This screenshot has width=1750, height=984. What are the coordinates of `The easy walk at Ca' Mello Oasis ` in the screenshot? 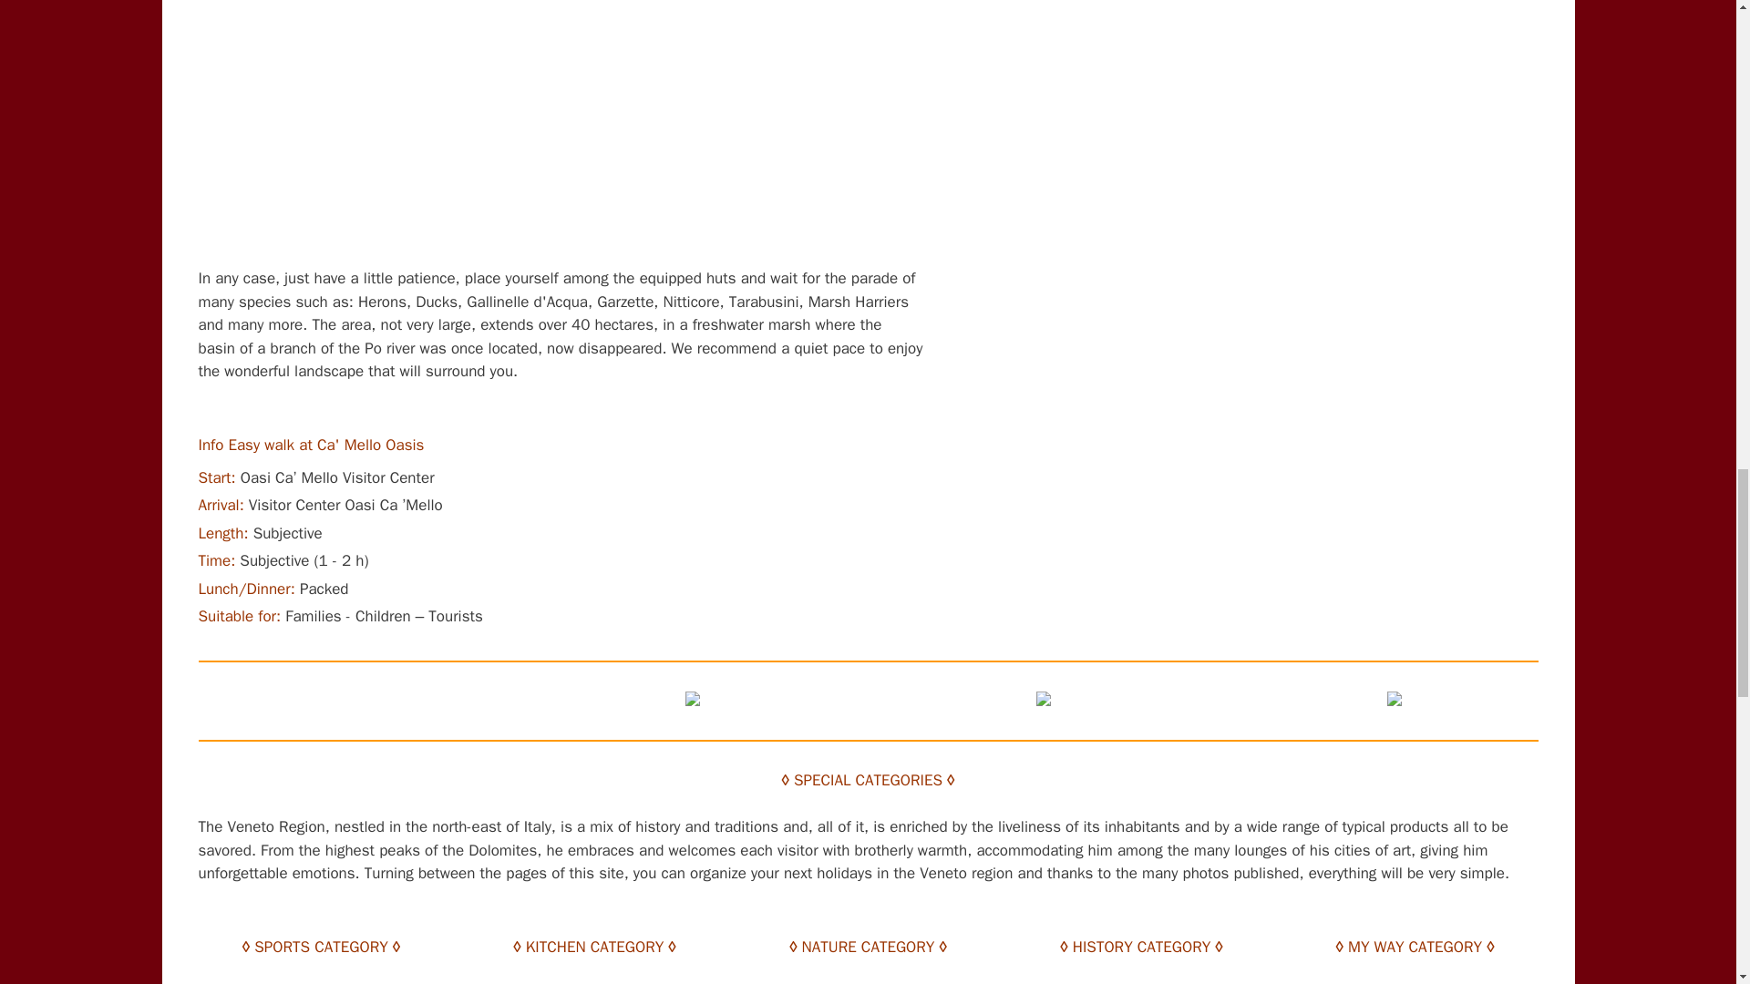 It's located at (561, 133).